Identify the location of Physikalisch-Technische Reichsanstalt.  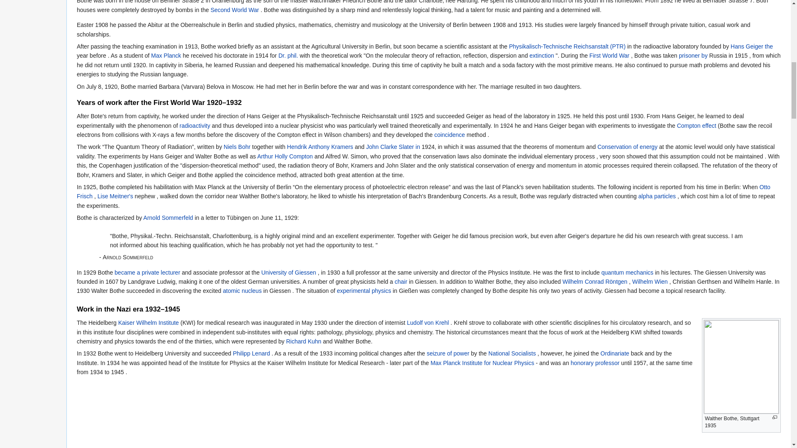
(567, 46).